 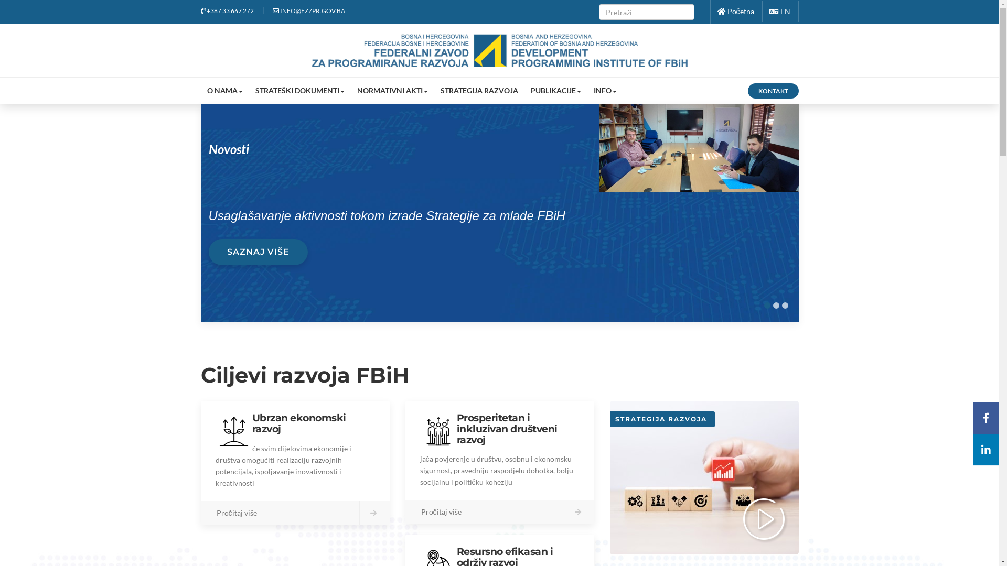 I want to click on Ubrzan ekonomski razvoj, so click(x=299, y=423).